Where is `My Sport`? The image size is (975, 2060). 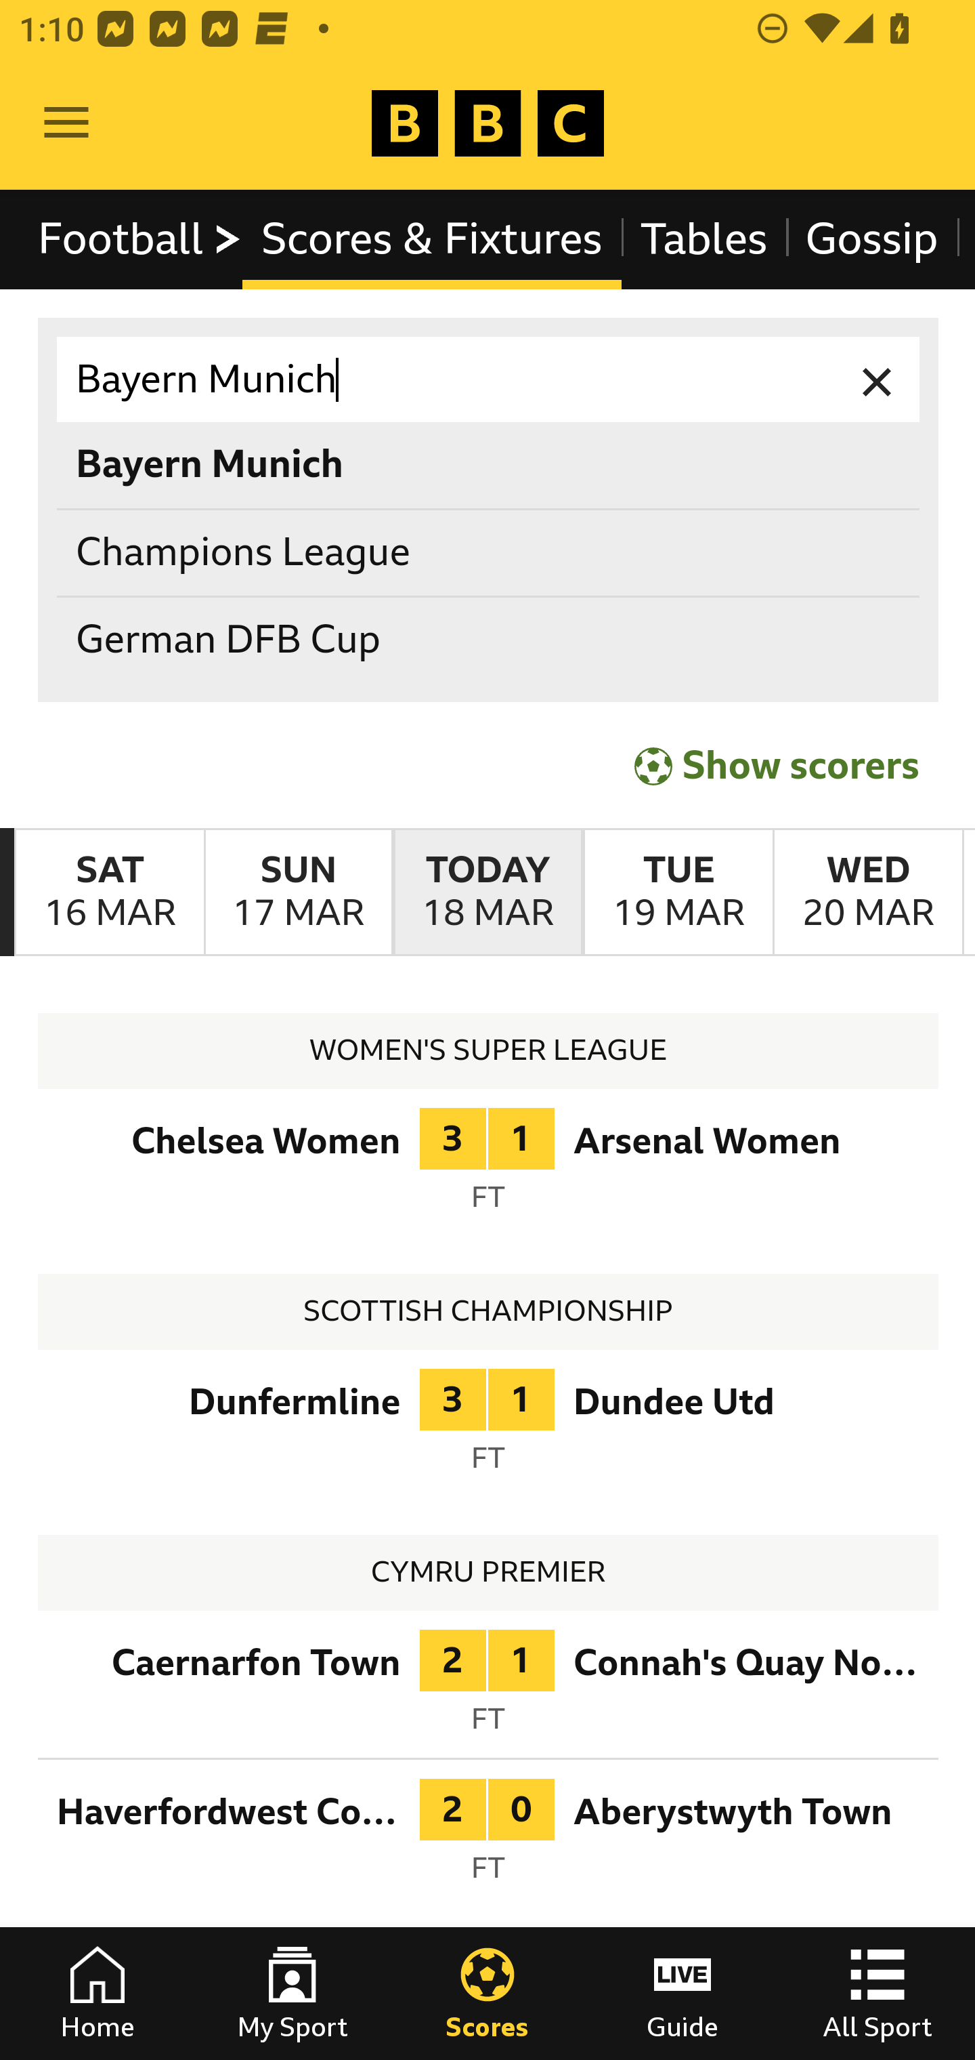 My Sport is located at coordinates (292, 1994).